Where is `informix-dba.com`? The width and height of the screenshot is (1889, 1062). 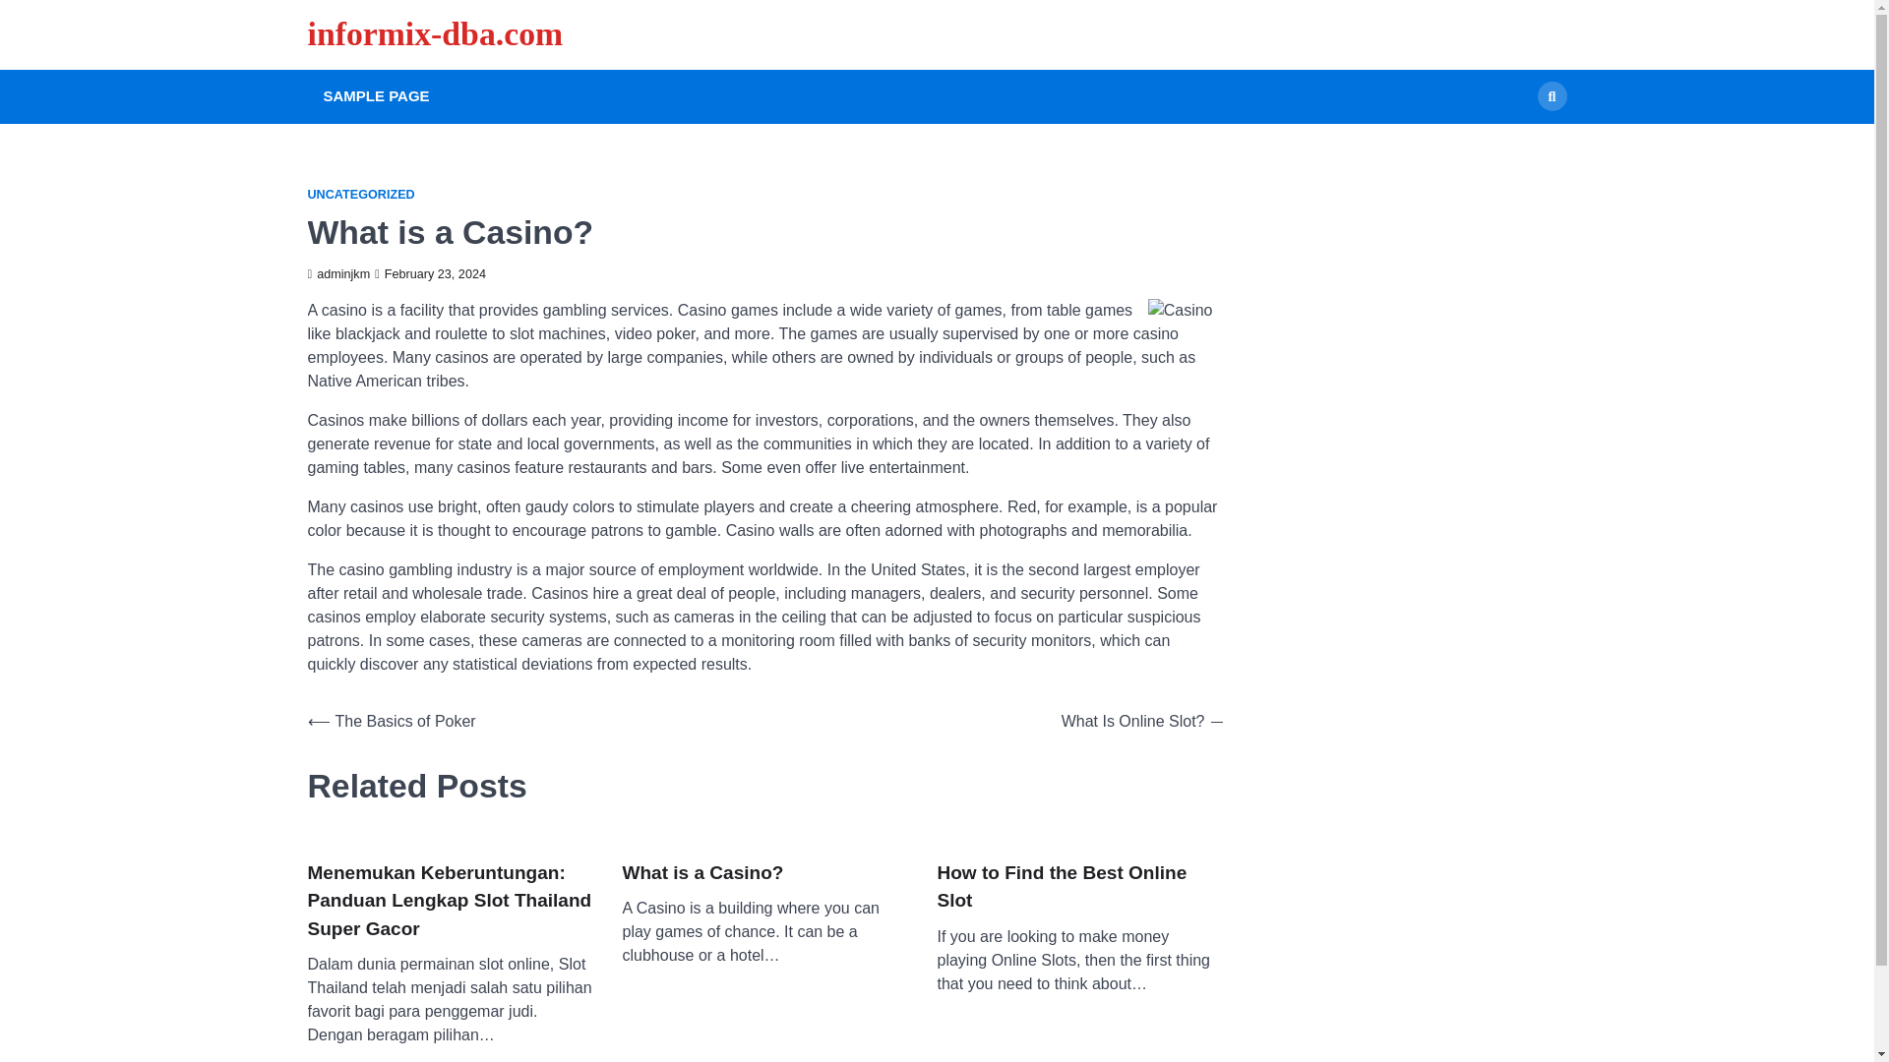 informix-dba.com is located at coordinates (435, 33).